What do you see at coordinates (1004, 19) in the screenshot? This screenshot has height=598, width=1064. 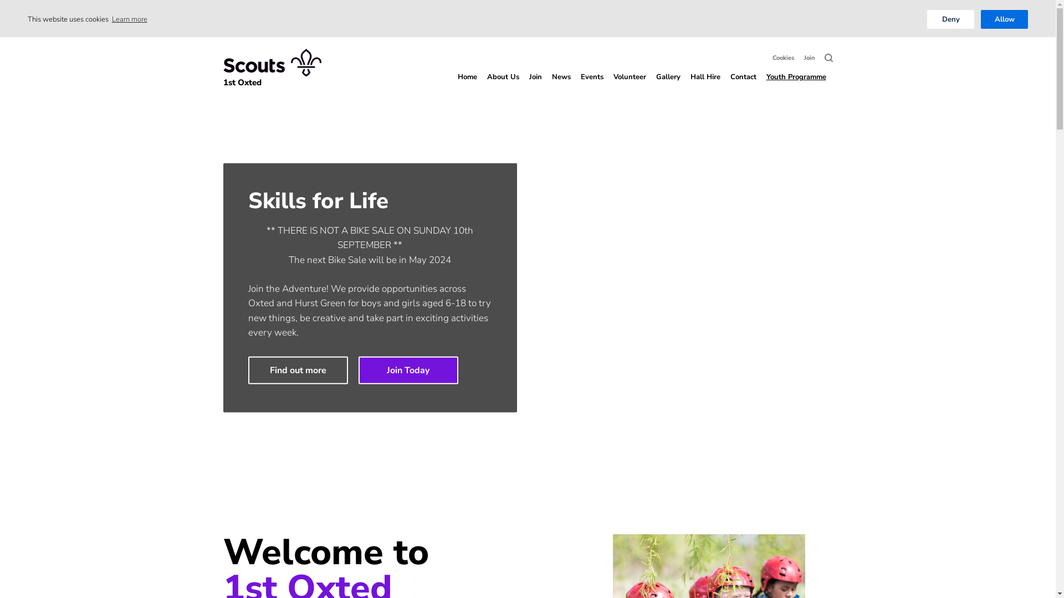 I see `Allow` at bounding box center [1004, 19].